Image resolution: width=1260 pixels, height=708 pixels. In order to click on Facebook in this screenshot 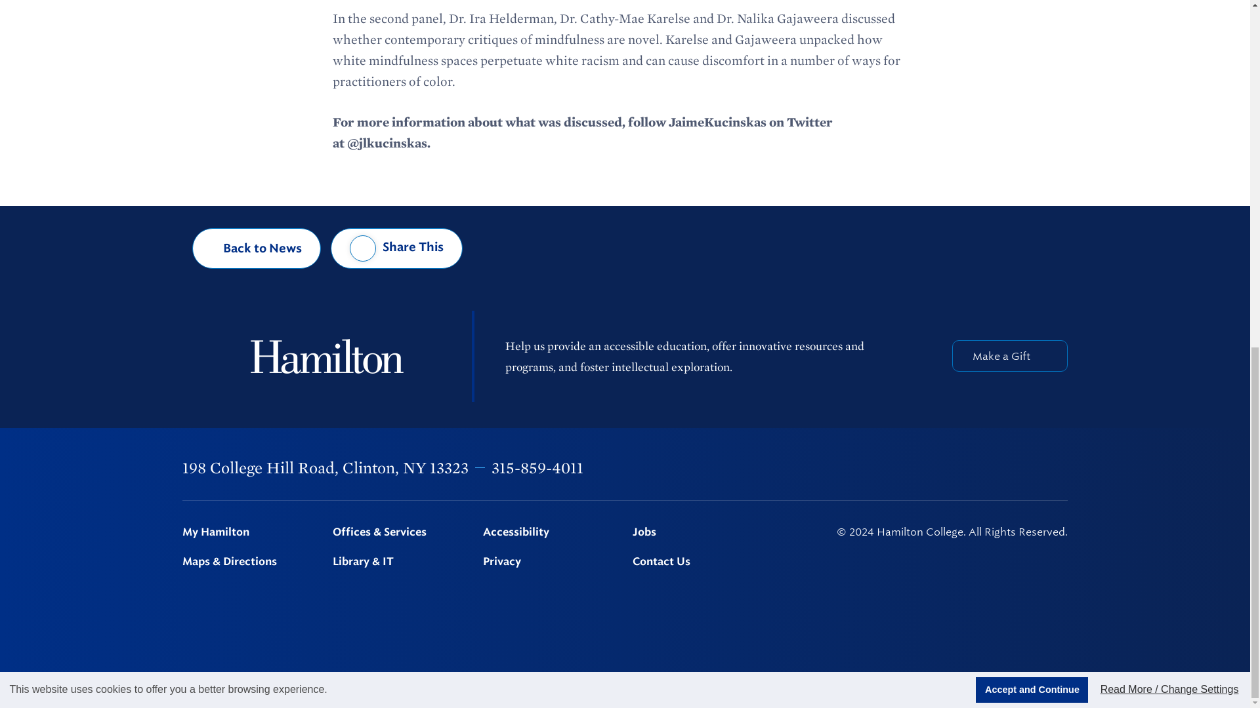, I will do `click(891, 467)`.